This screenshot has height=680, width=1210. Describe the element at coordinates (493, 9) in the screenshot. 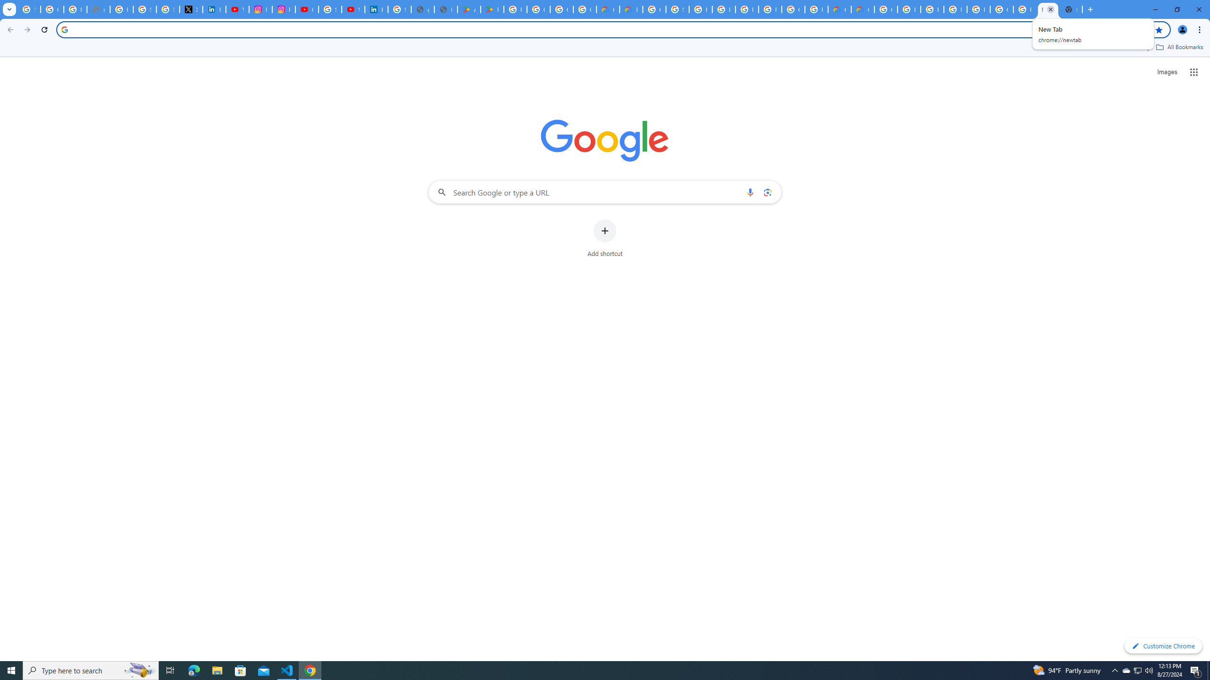

I see `PAW Patrol Rescue World - Apps on Google Play` at that location.